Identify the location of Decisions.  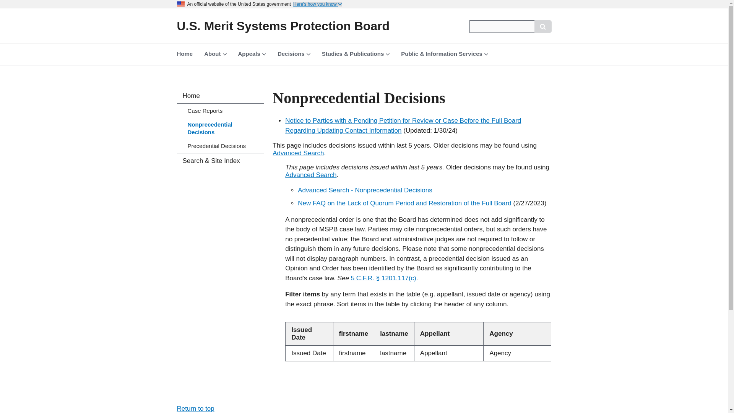
(294, 54).